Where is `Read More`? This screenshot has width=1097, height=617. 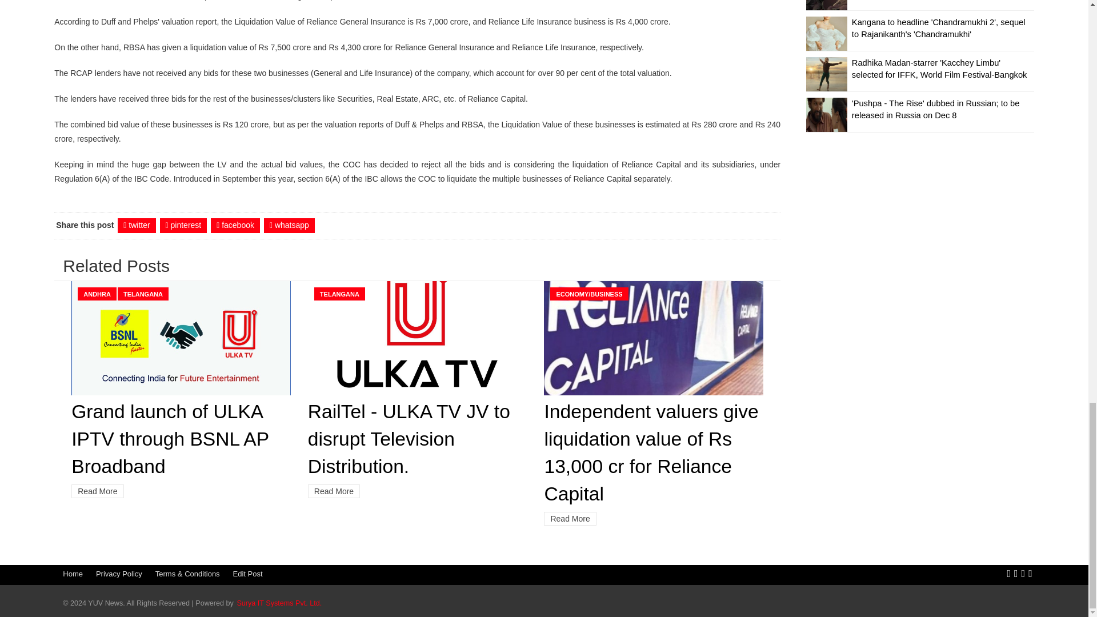
Read More is located at coordinates (97, 491).